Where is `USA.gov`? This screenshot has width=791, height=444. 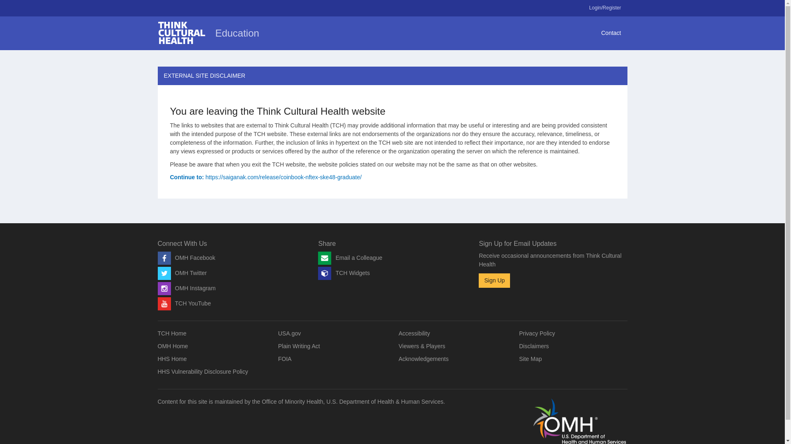
USA.gov is located at coordinates (289, 333).